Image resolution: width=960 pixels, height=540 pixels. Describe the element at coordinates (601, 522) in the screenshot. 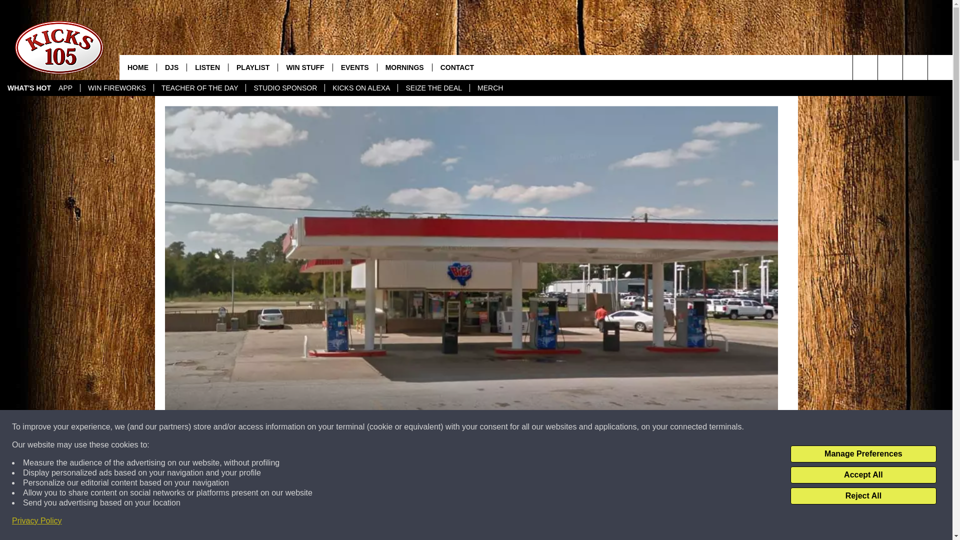

I see `Share on Twitter` at that location.